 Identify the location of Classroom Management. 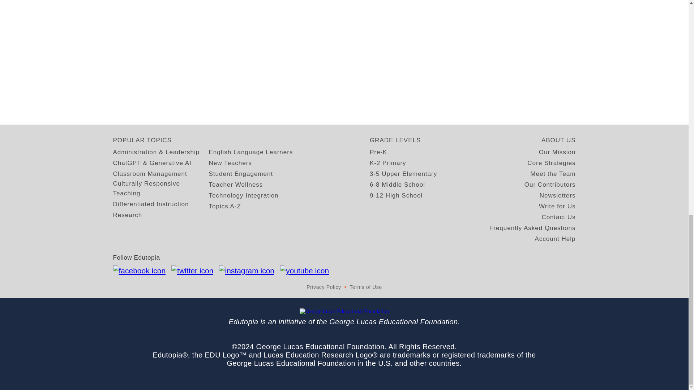
(150, 173).